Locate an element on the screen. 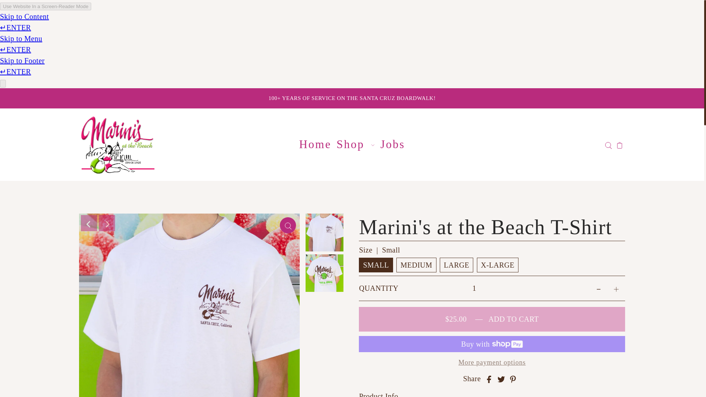 The image size is (706, 397). Jobs is located at coordinates (393, 144).